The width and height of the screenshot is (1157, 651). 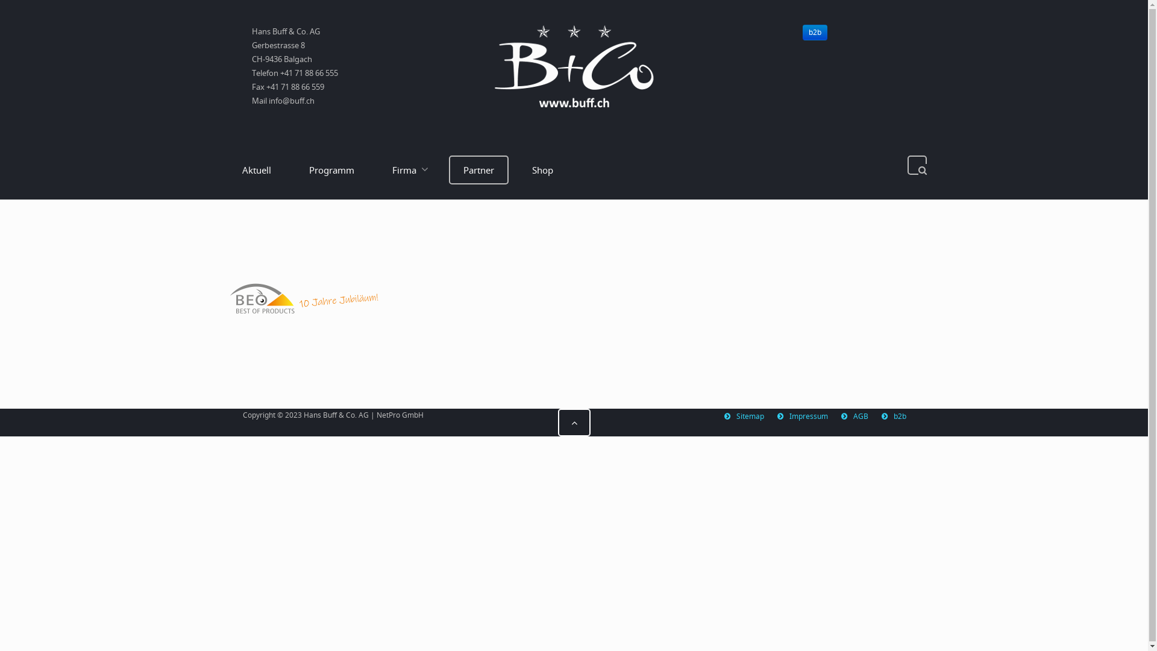 I want to click on Firma, so click(x=409, y=170).